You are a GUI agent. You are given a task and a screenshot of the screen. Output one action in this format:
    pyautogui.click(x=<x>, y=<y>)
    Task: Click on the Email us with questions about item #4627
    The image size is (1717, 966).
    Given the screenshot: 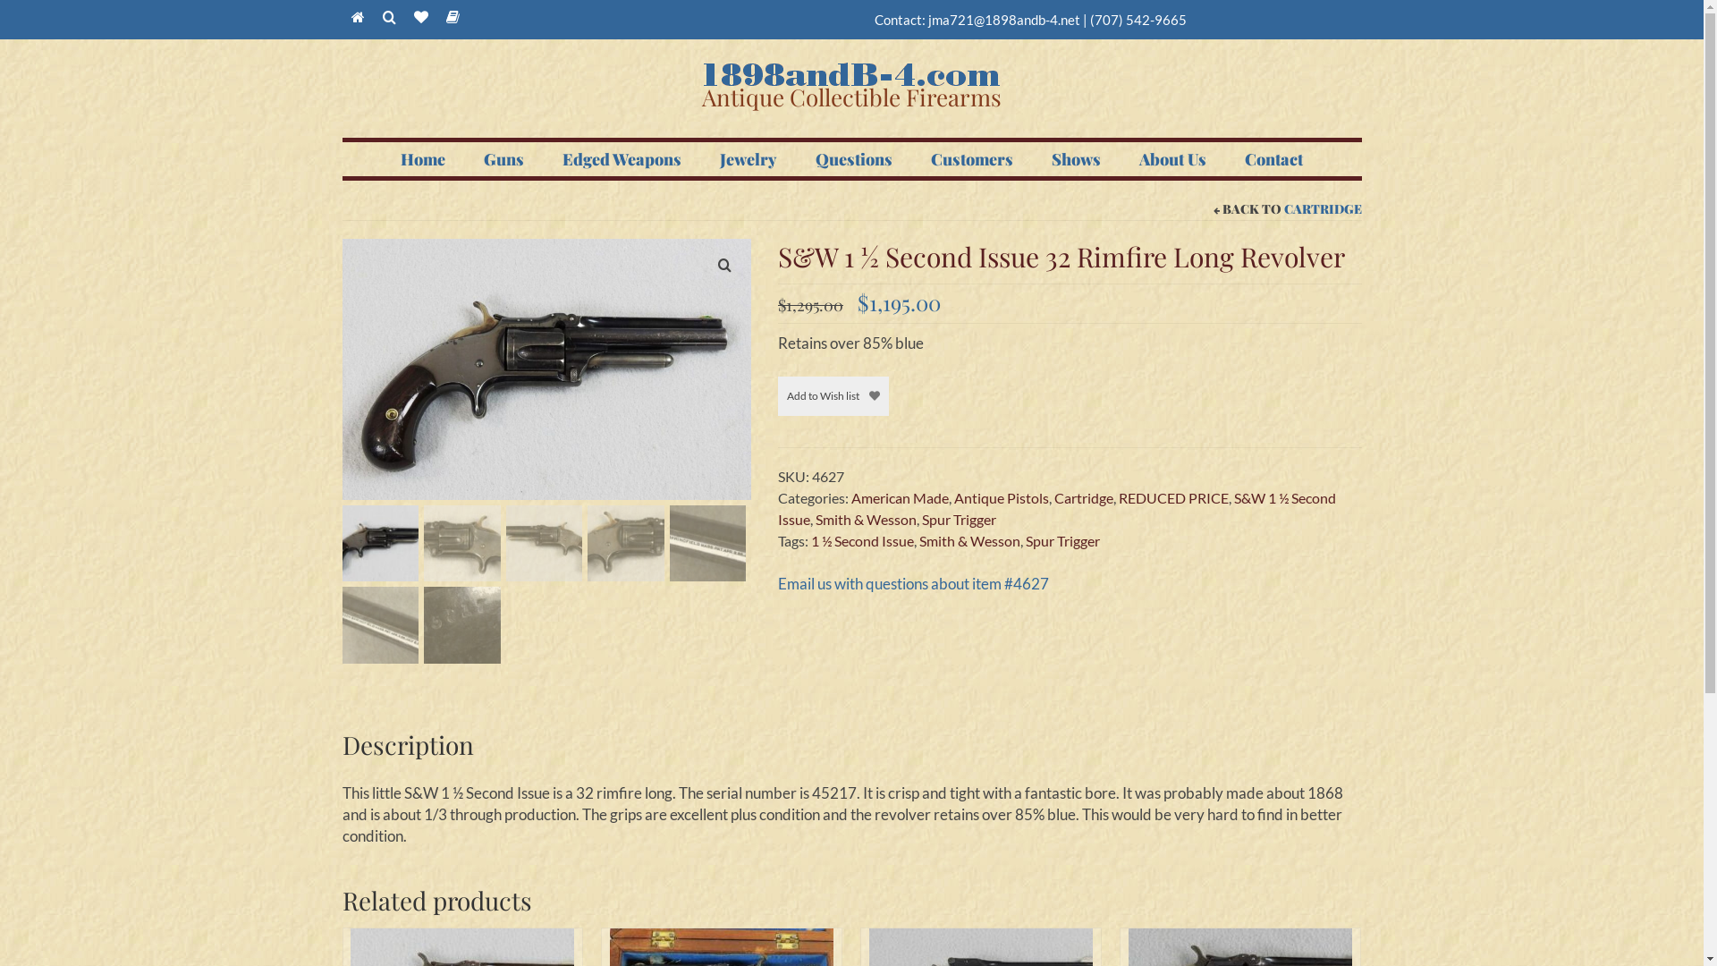 What is the action you would take?
    pyautogui.click(x=914, y=583)
    